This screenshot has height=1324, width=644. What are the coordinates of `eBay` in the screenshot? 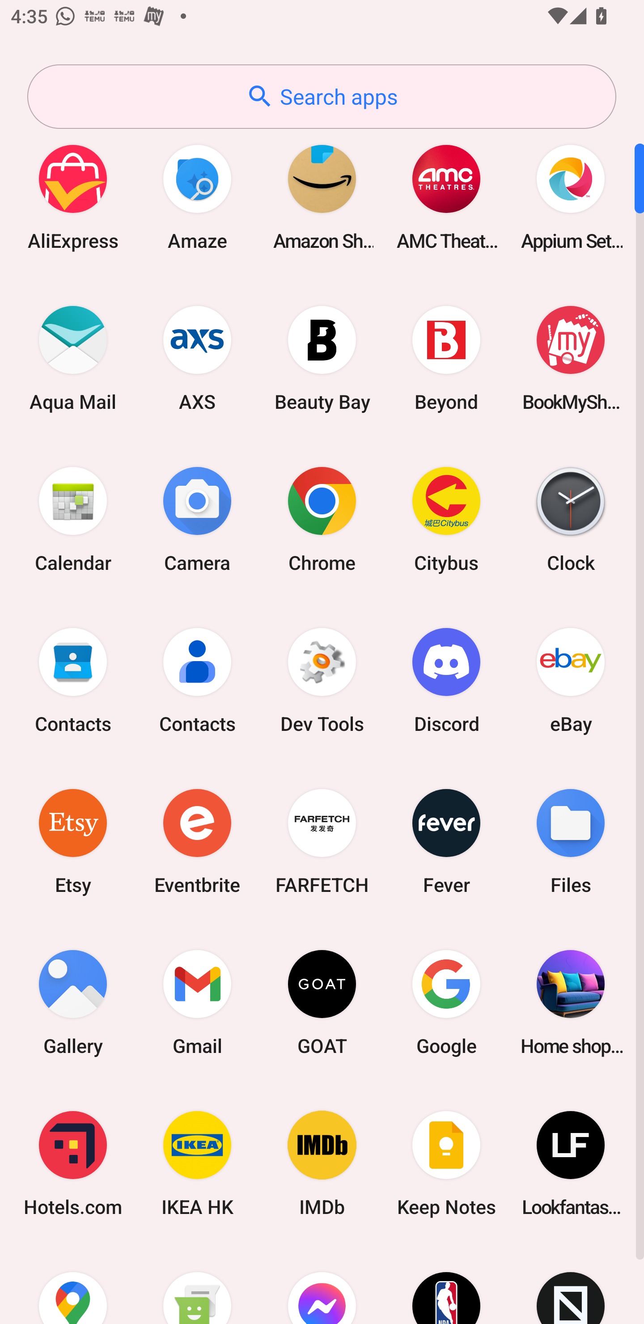 It's located at (571, 680).